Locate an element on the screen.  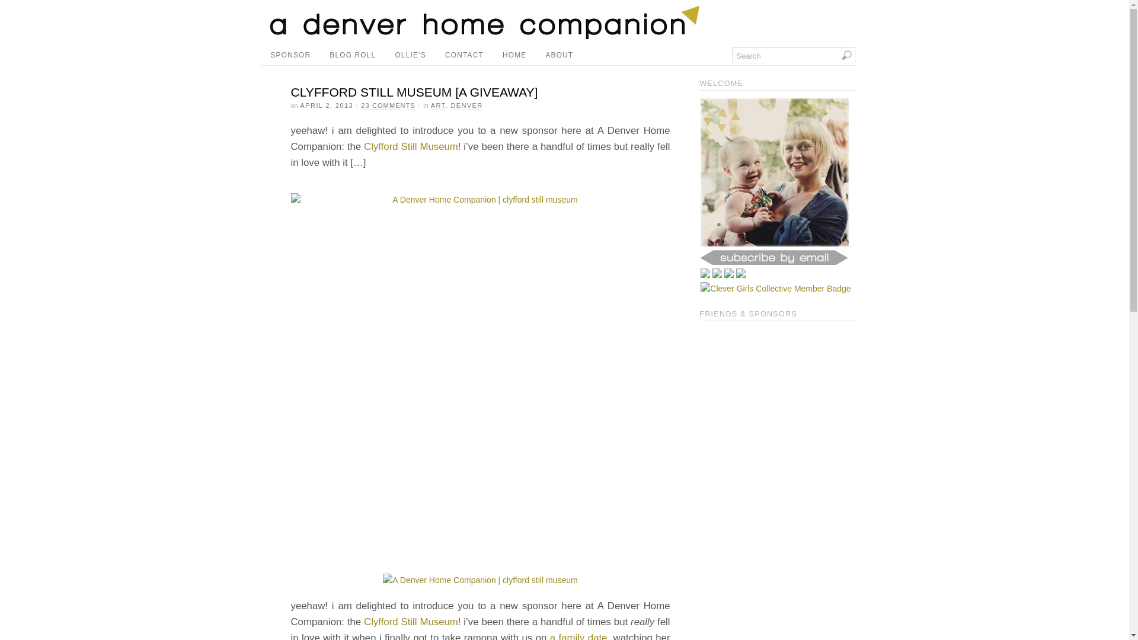
DENVER is located at coordinates (466, 105).